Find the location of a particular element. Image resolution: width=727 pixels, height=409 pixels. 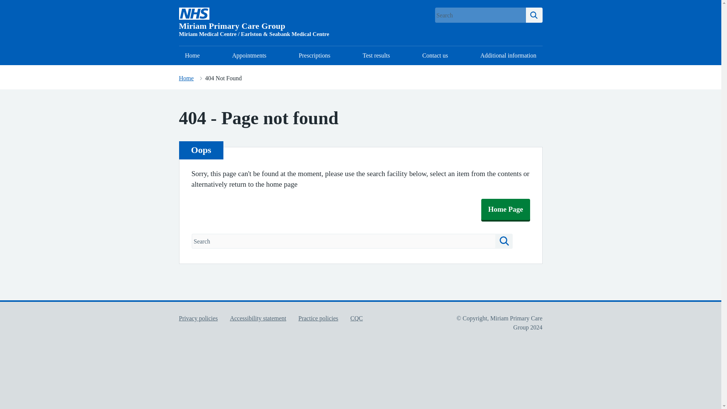

Home is located at coordinates (192, 55).